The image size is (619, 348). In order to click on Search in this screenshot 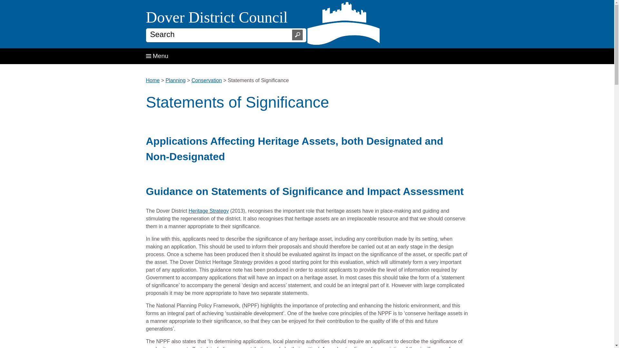, I will do `click(296, 35)`.